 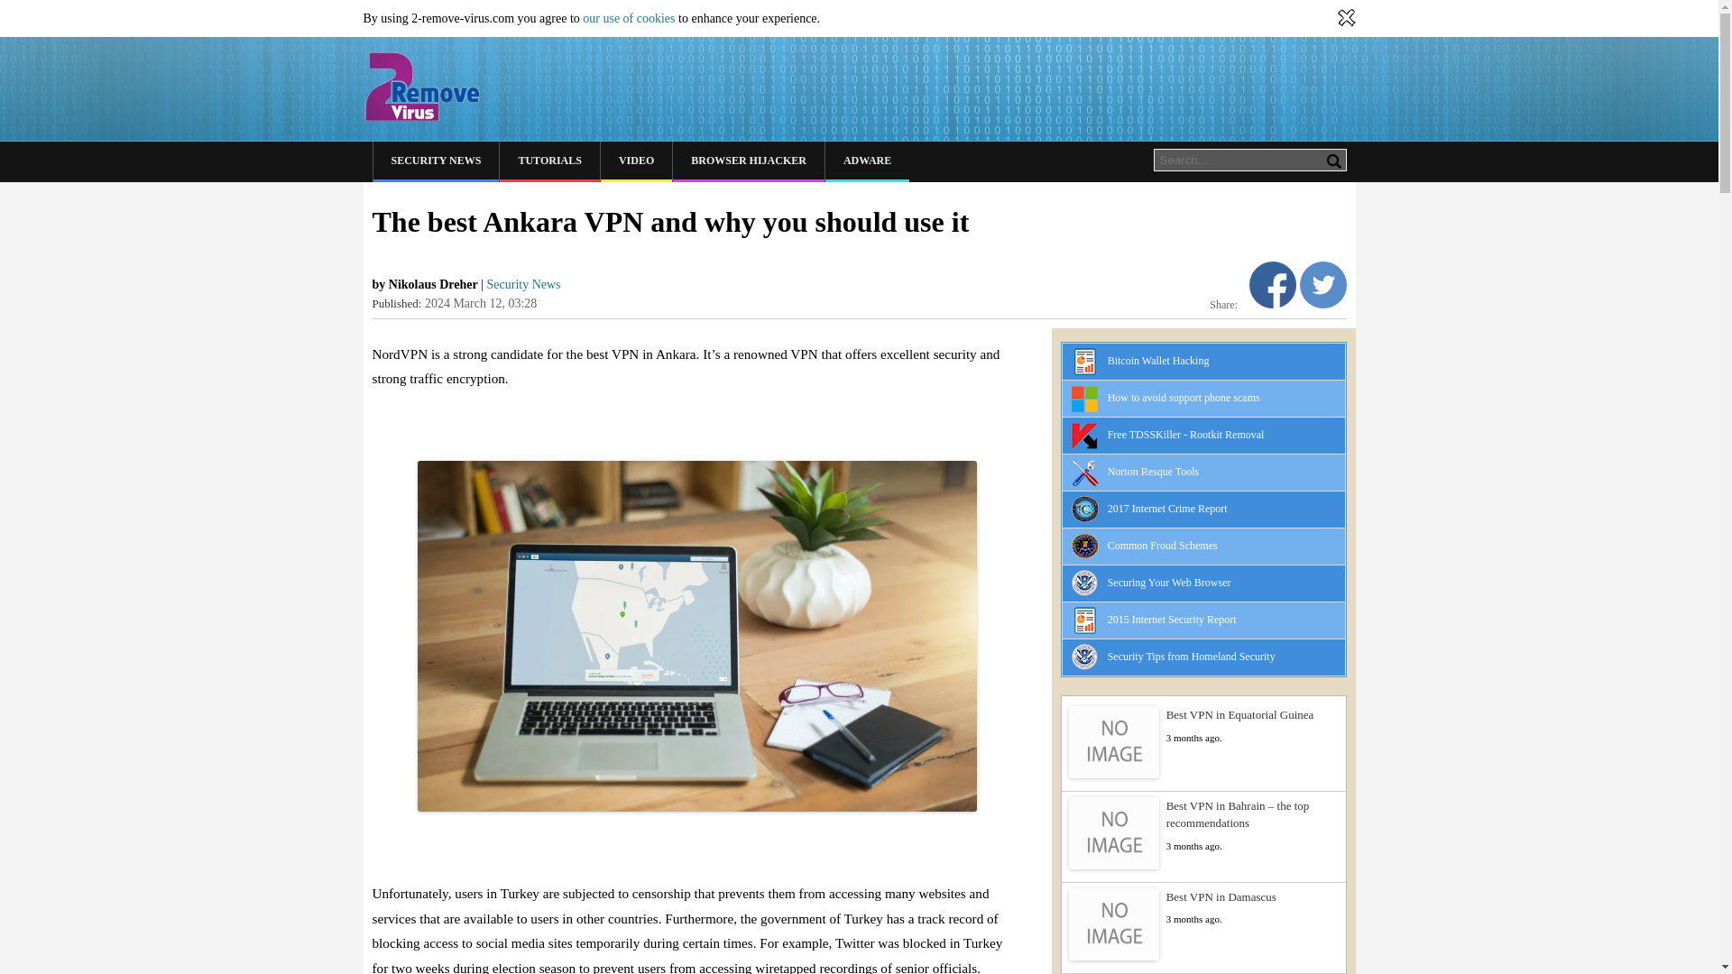 I want to click on Search, so click(x=1333, y=161).